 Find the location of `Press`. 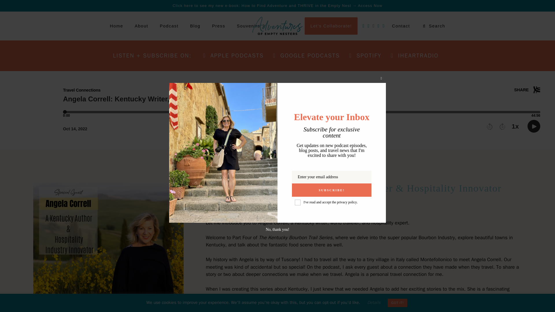

Press is located at coordinates (218, 26).